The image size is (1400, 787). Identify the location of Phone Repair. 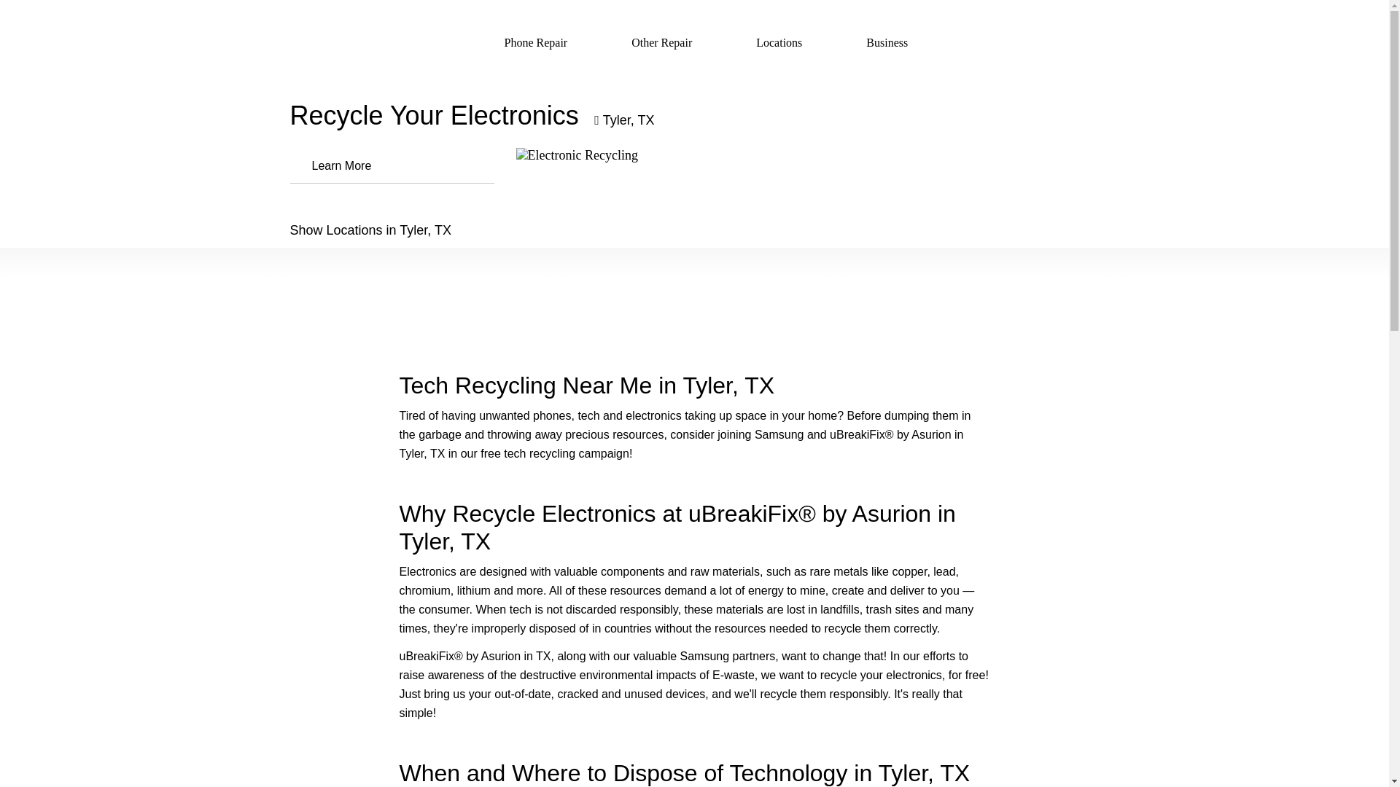
(533, 40).